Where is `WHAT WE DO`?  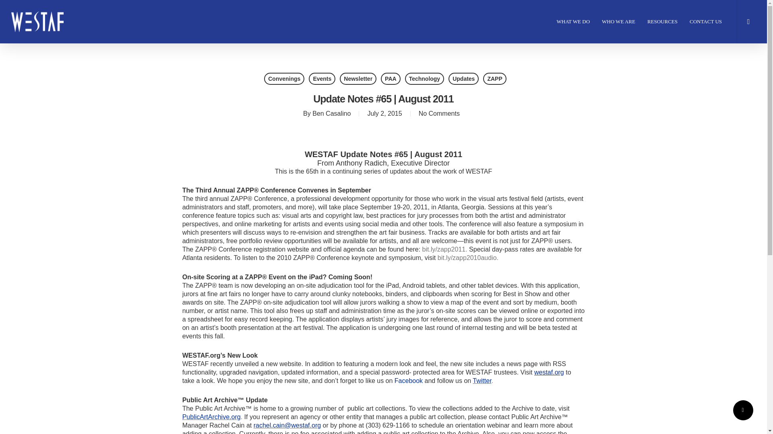
WHAT WE DO is located at coordinates (573, 22).